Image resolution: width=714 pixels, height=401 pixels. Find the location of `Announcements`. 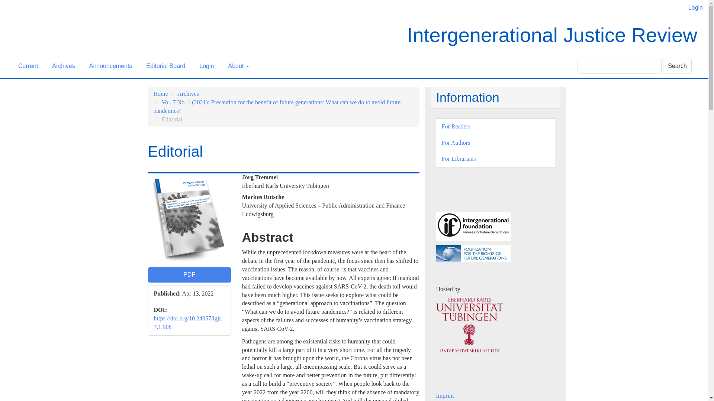

Announcements is located at coordinates (110, 66).